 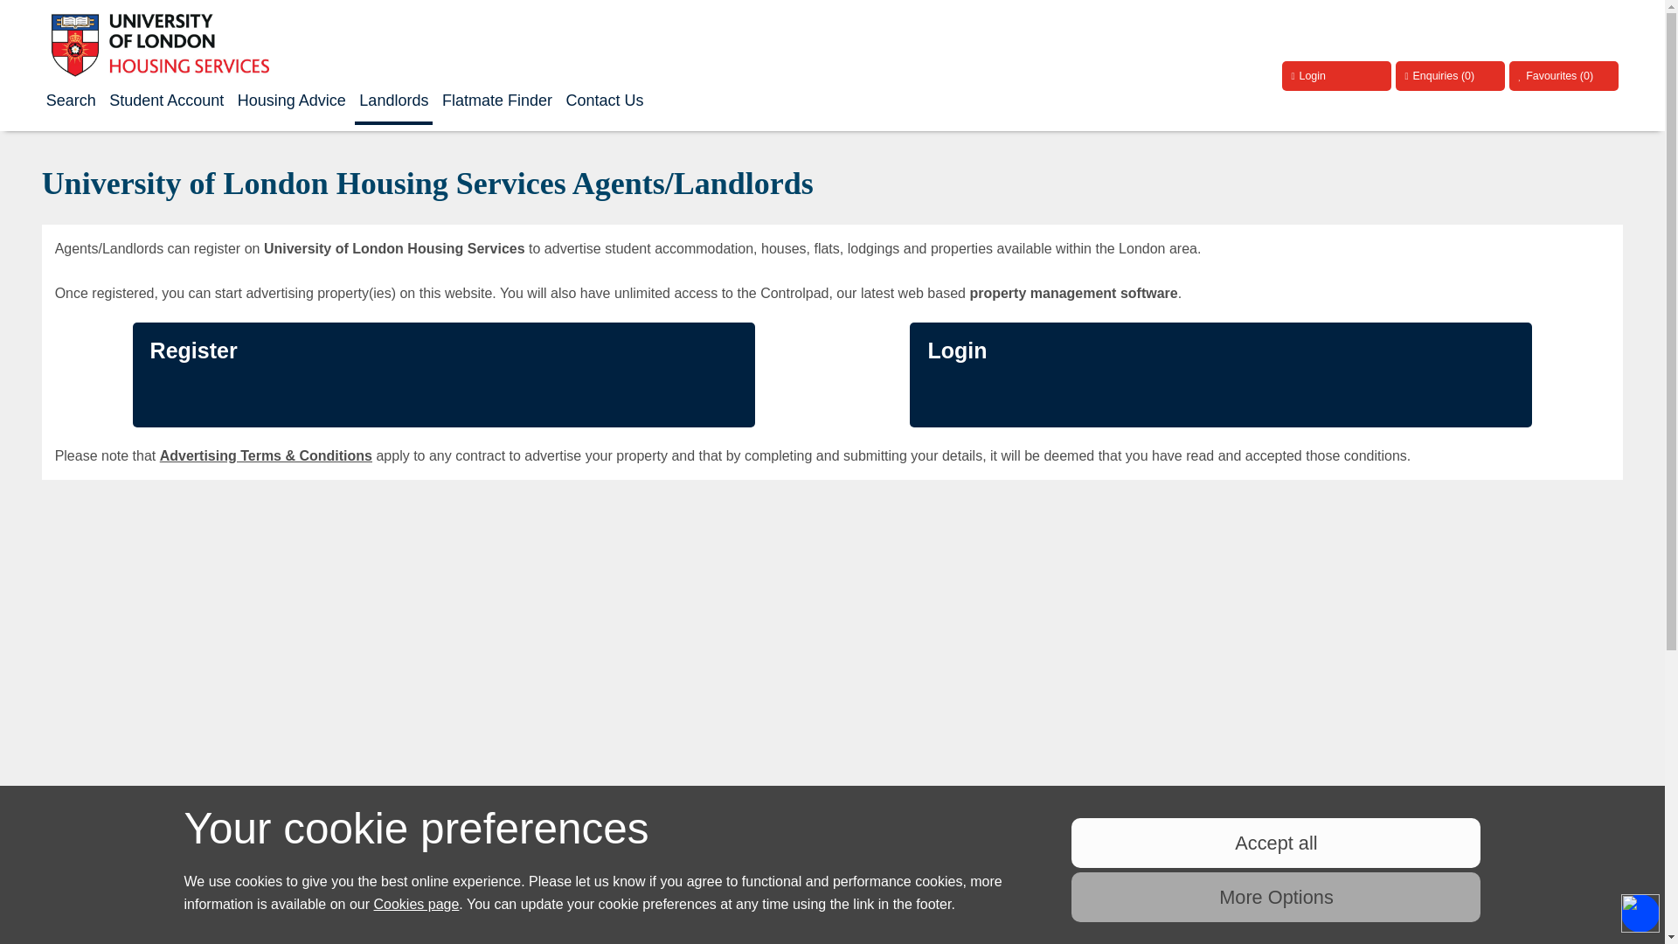 What do you see at coordinates (1276, 897) in the screenshot?
I see `More Options` at bounding box center [1276, 897].